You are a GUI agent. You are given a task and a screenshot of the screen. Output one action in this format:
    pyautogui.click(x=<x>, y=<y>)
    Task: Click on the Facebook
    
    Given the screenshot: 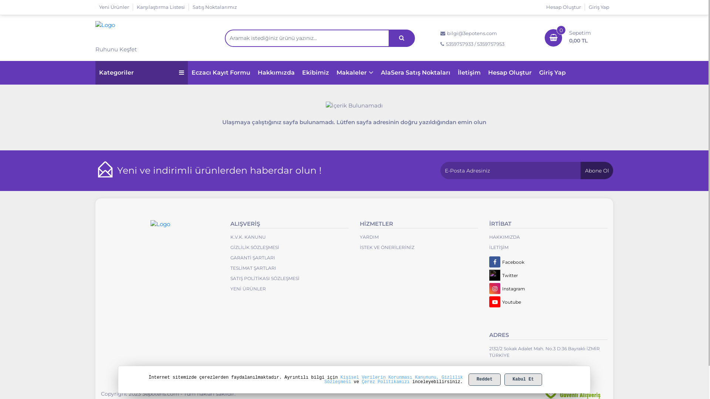 What is the action you would take?
    pyautogui.click(x=548, y=262)
    